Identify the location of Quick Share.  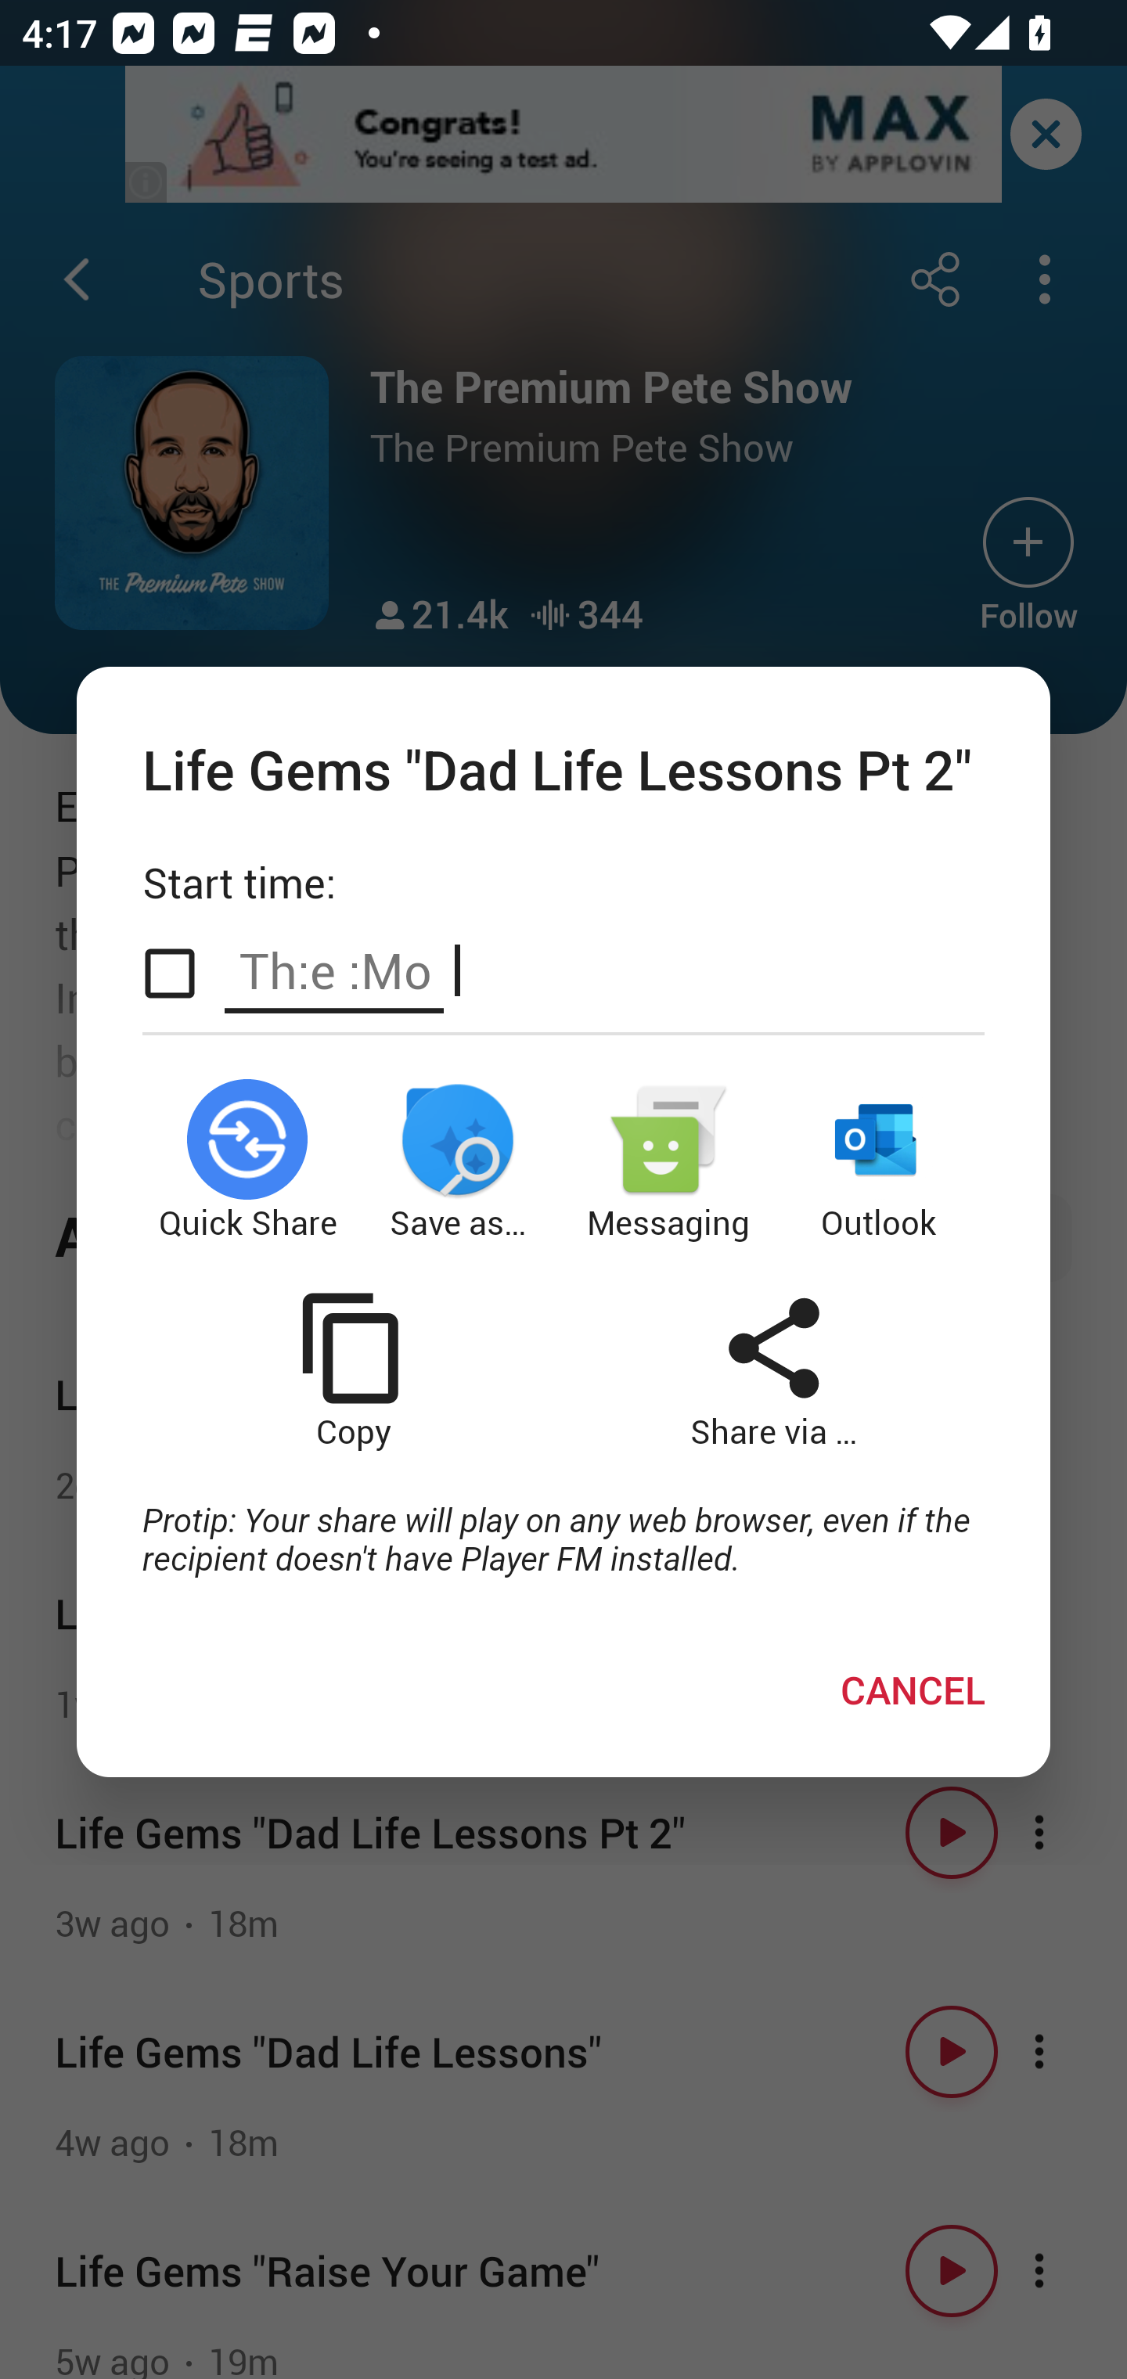
(247, 1161).